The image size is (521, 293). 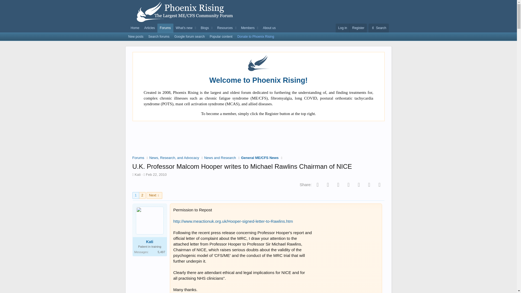 I want to click on Blogs, so click(x=204, y=28).